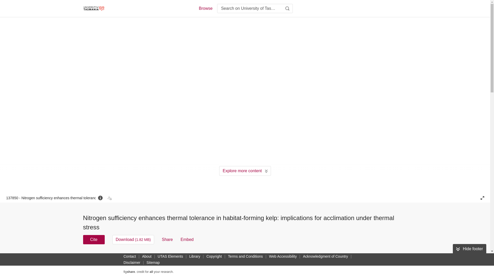 The width and height of the screenshot is (494, 278). What do you see at coordinates (167, 239) in the screenshot?
I see `Share` at bounding box center [167, 239].